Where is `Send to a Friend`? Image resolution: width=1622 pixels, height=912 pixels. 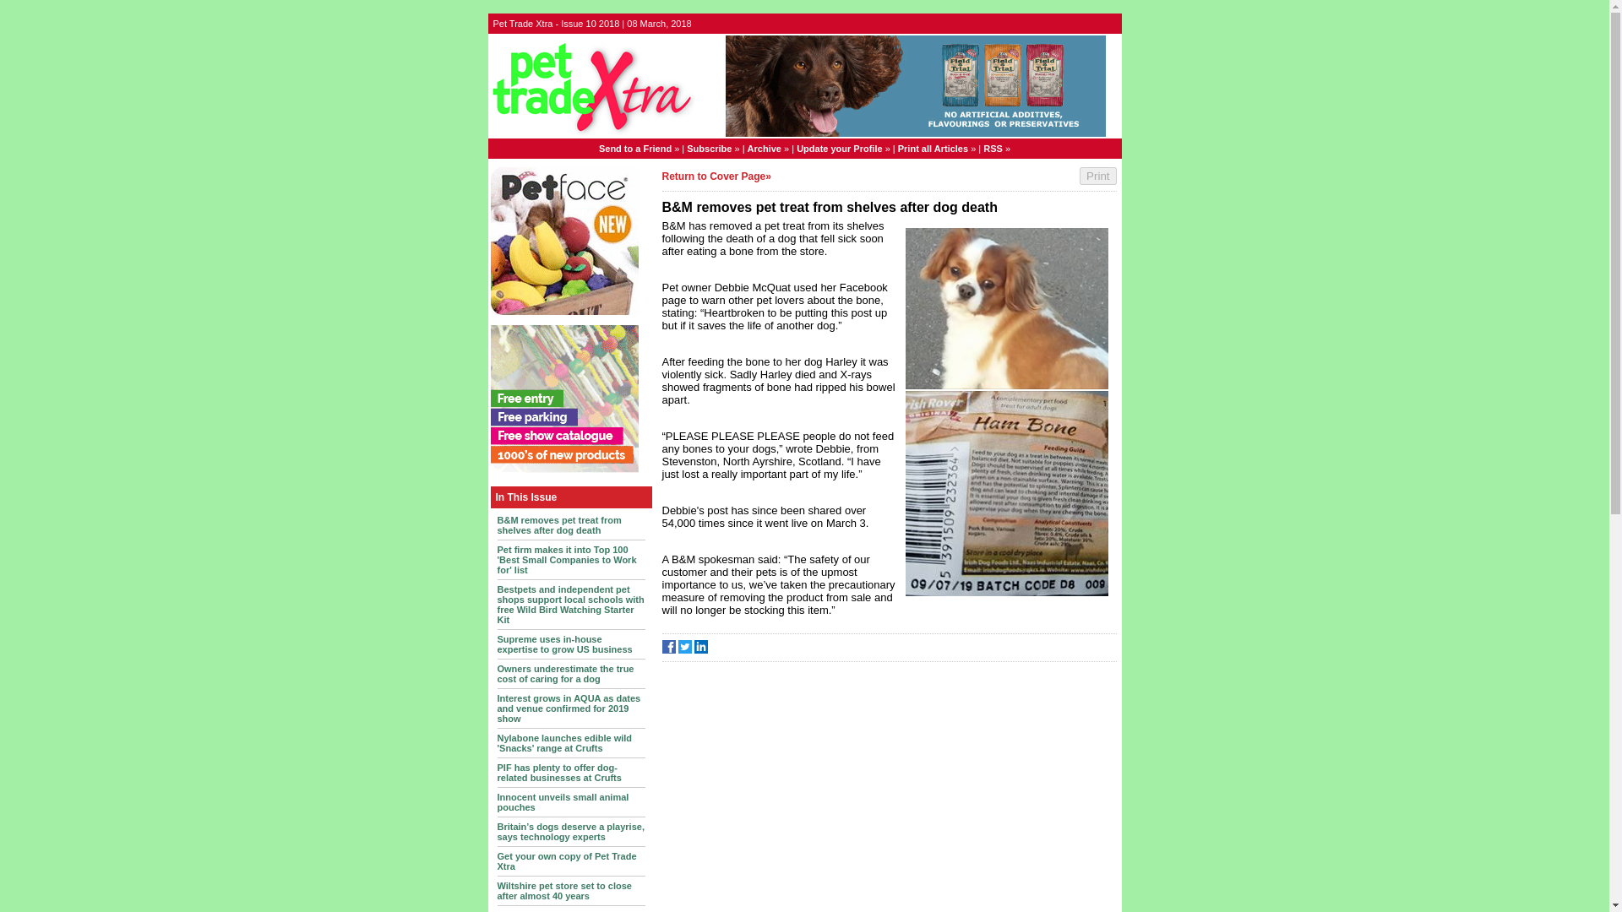 Send to a Friend is located at coordinates (634, 149).